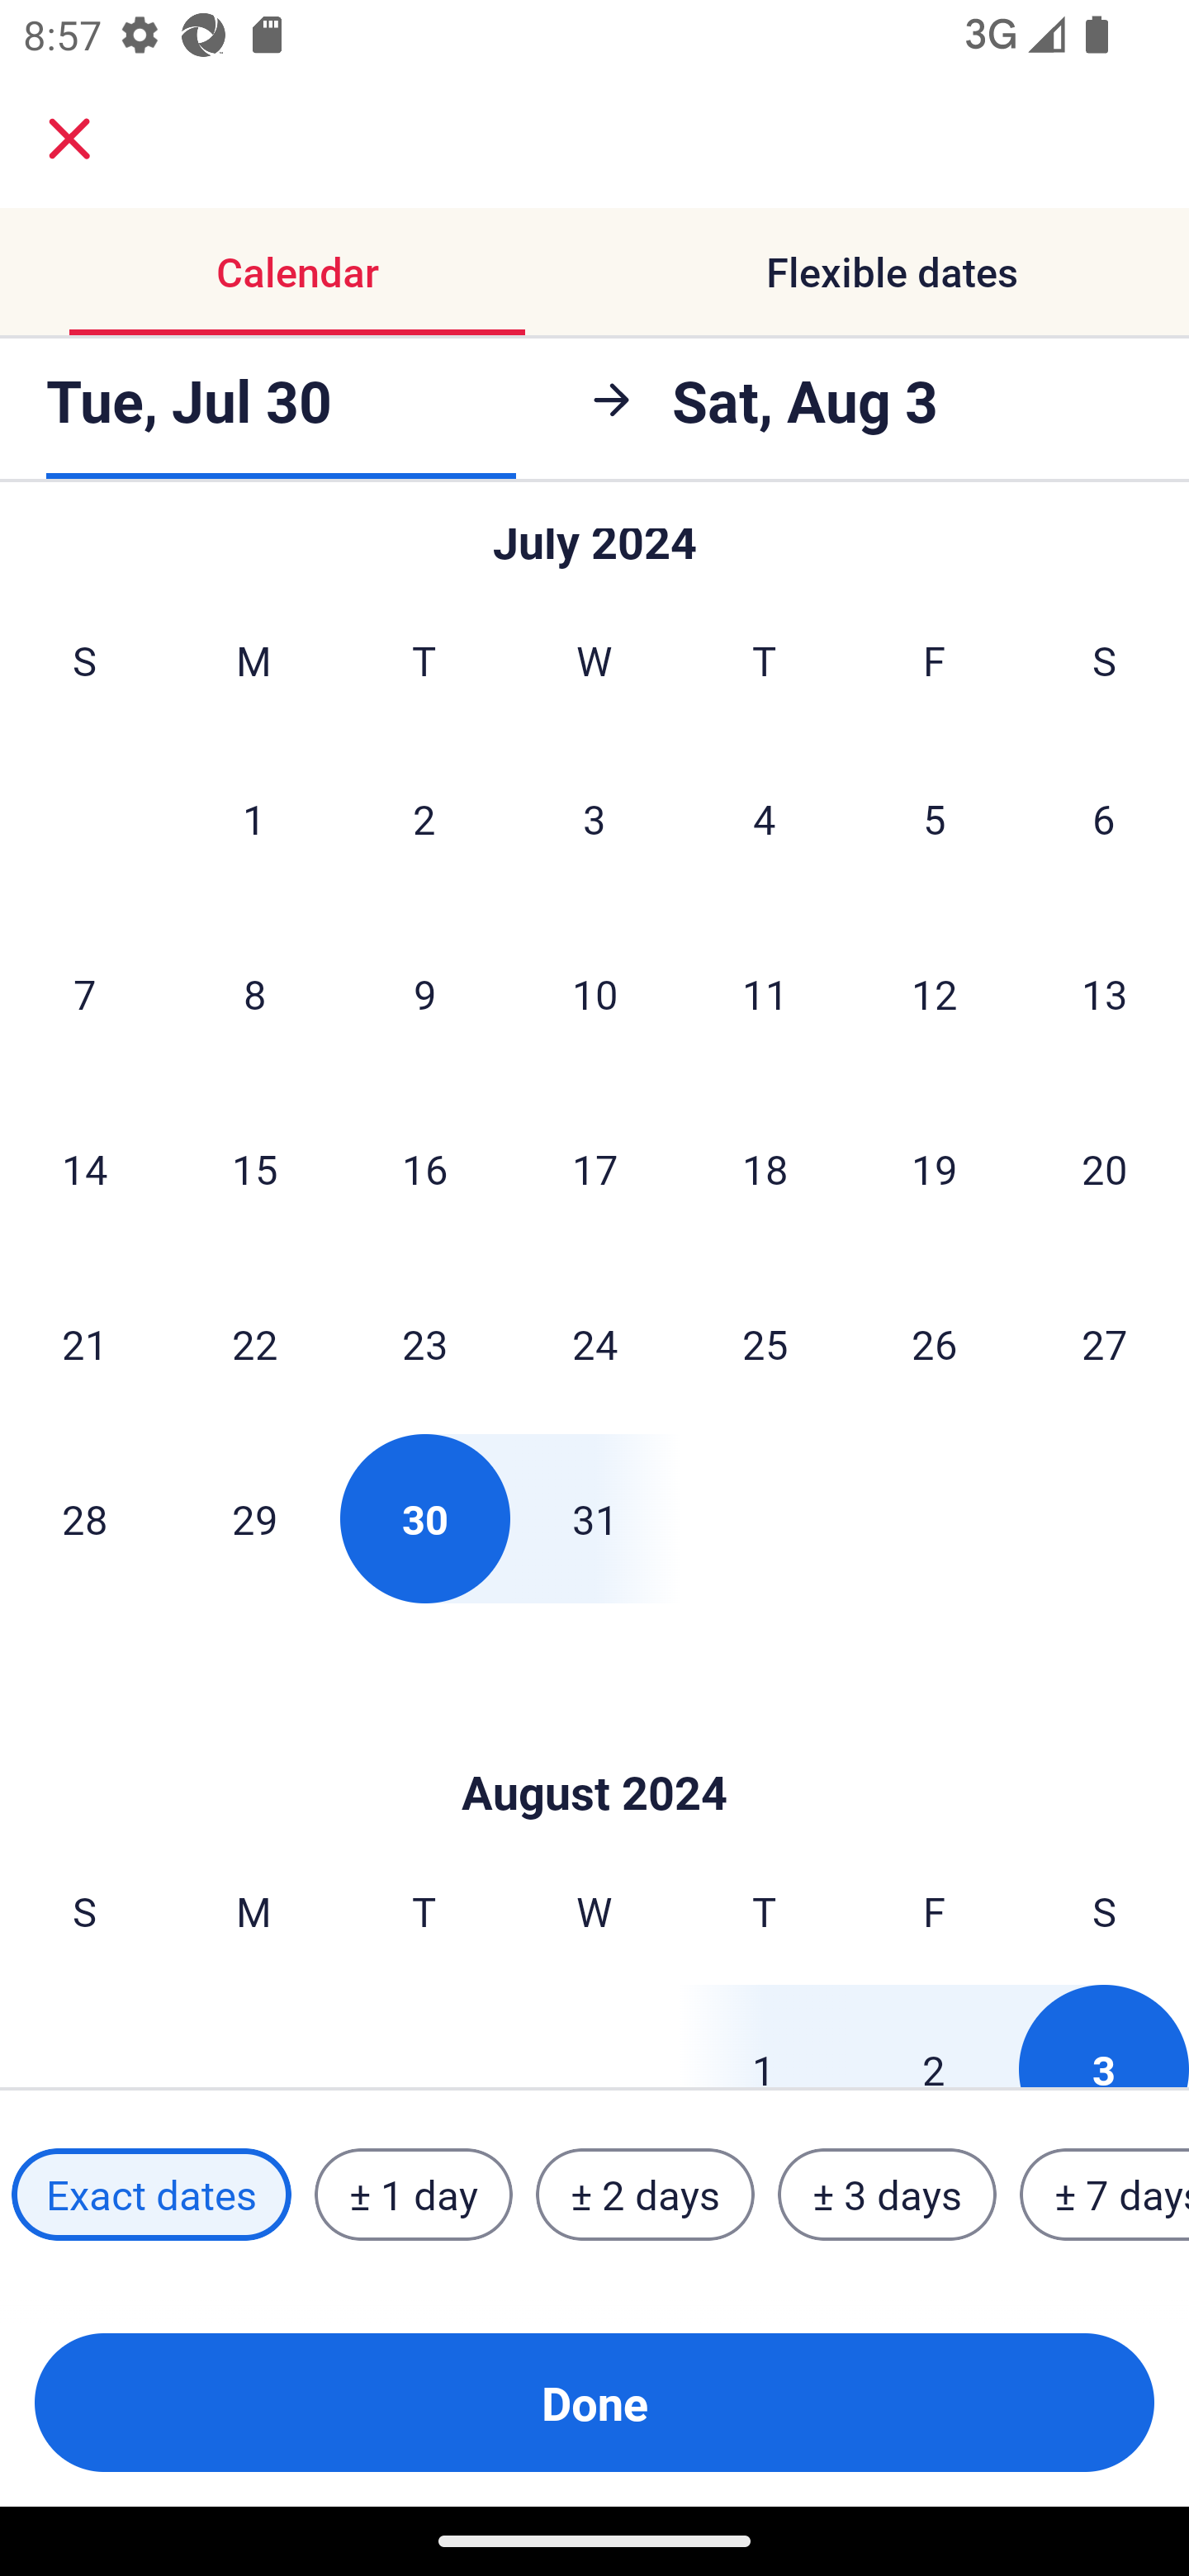  What do you see at coordinates (254, 1342) in the screenshot?
I see `22 Monday, July 22, 2024` at bounding box center [254, 1342].